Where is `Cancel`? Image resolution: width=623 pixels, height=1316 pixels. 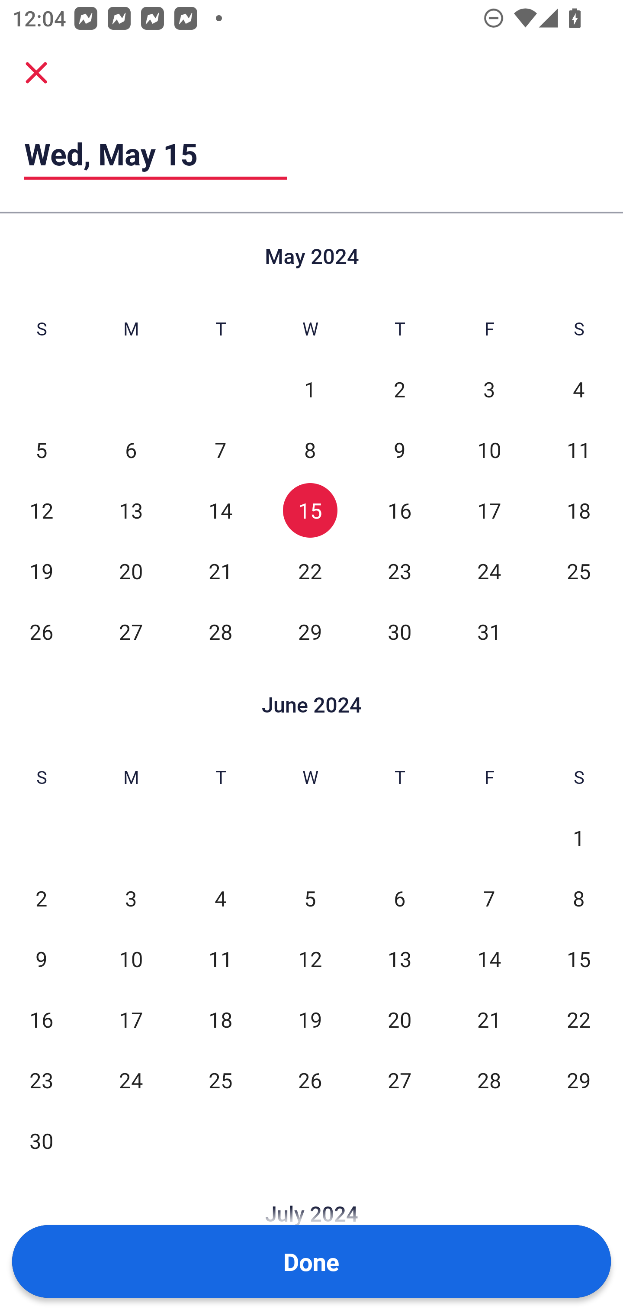
Cancel is located at coordinates (36, 72).